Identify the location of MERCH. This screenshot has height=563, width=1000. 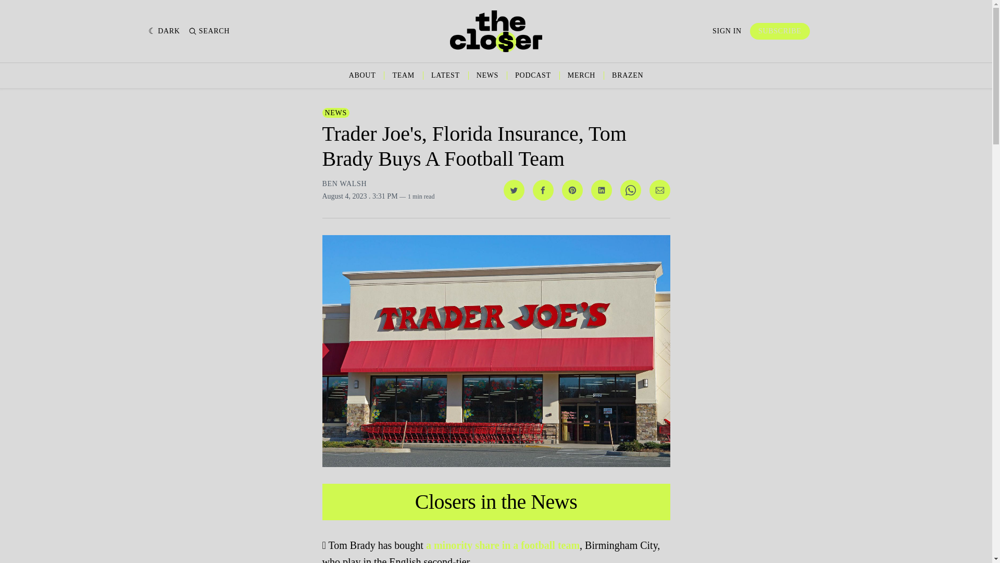
(581, 76).